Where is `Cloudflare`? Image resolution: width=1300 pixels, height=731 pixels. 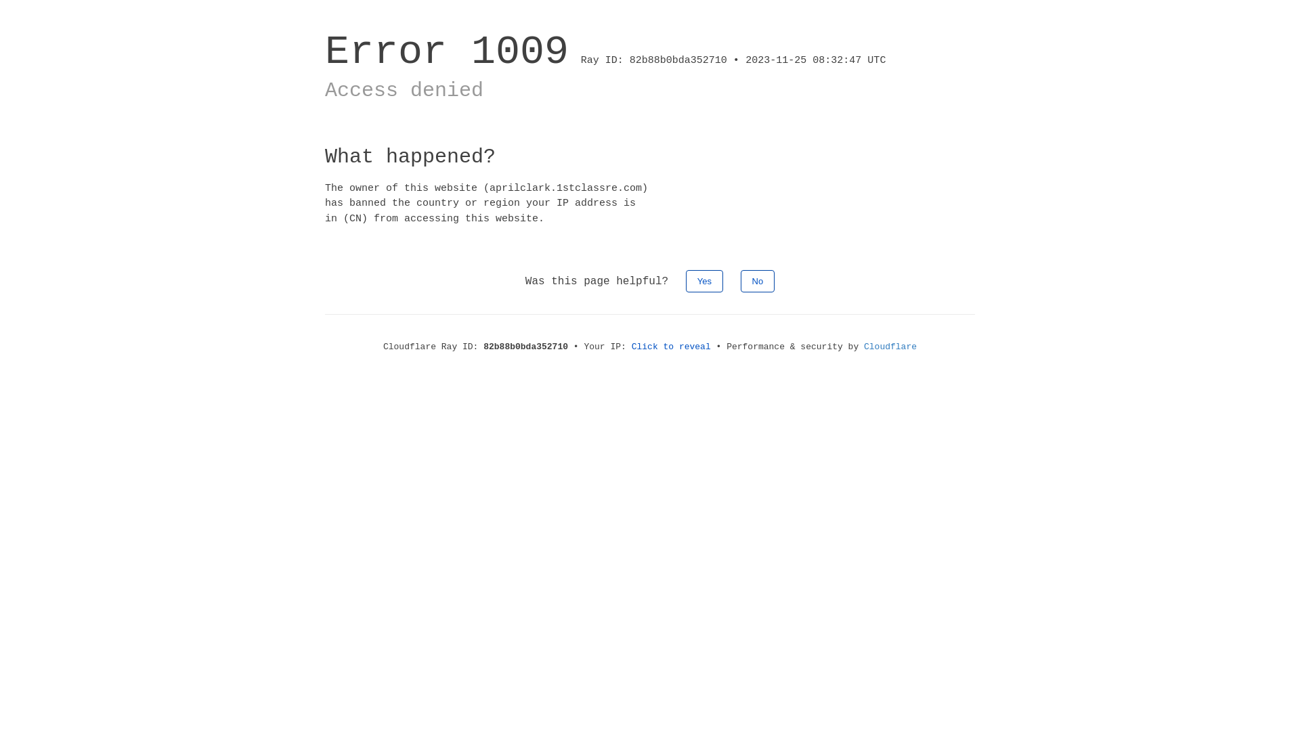
Cloudflare is located at coordinates (890, 347).